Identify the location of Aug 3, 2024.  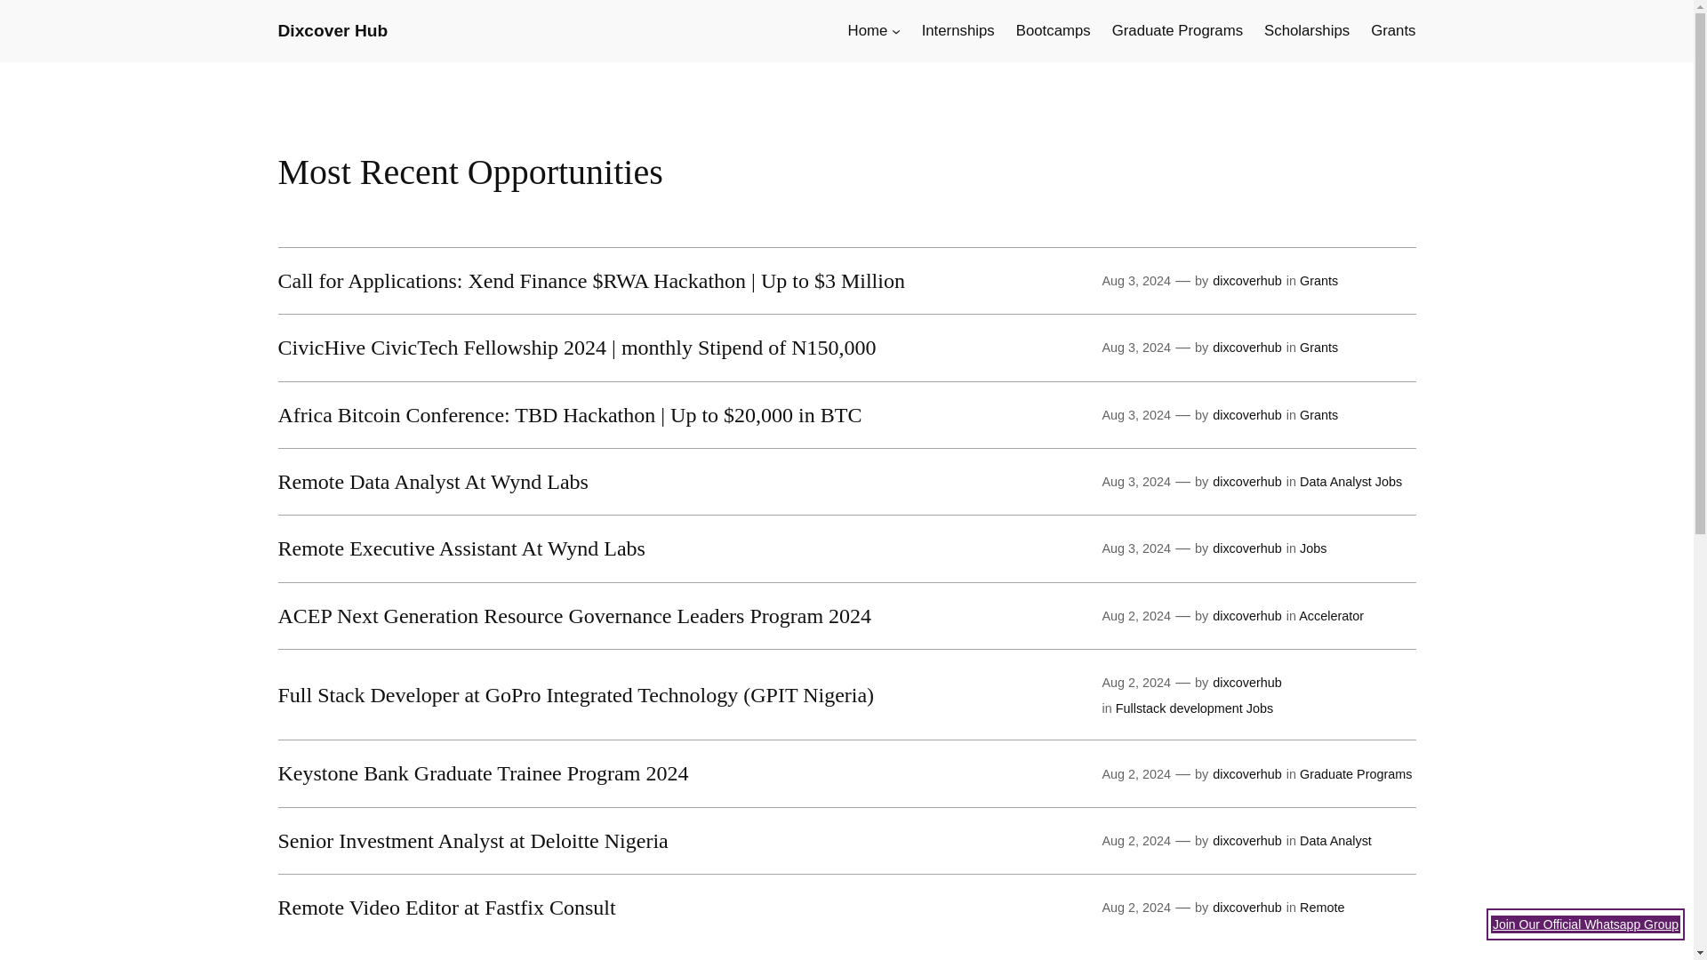
(1136, 281).